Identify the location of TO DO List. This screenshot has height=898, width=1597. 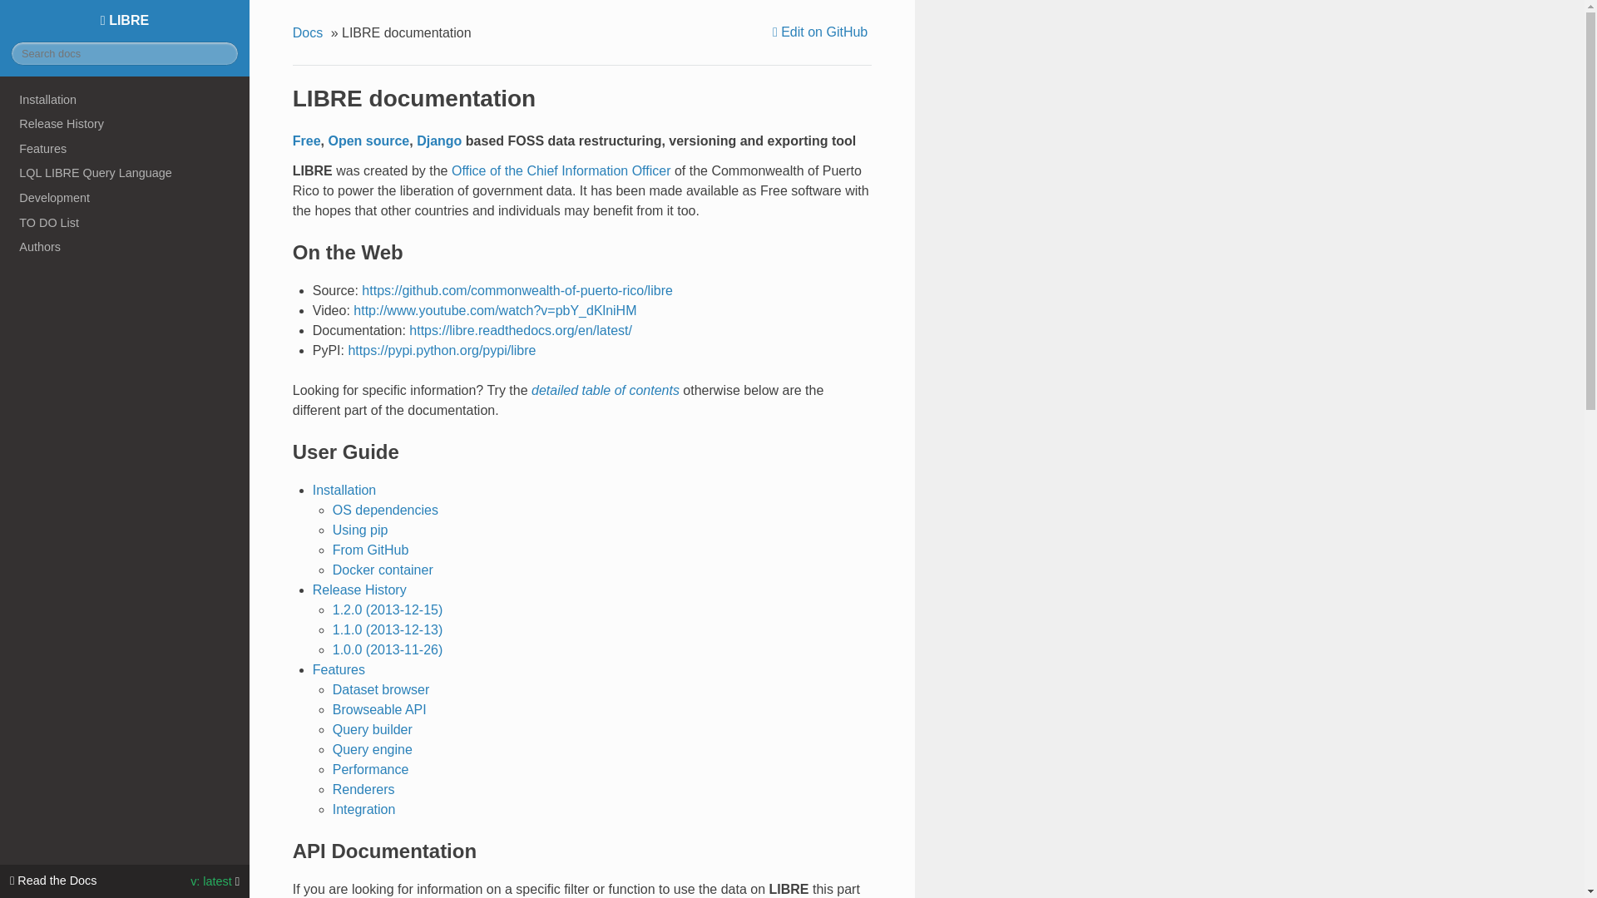
(125, 222).